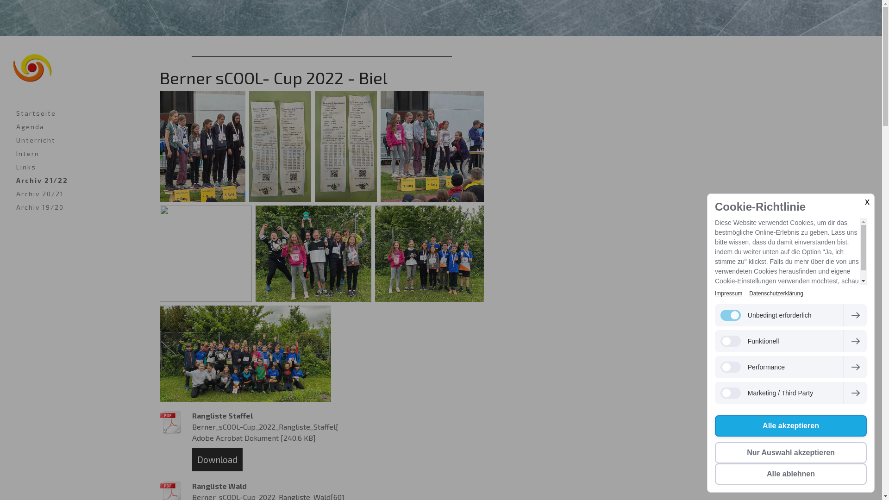 The width and height of the screenshot is (889, 500). Describe the element at coordinates (69, 127) in the screenshot. I see `Agenda` at that location.